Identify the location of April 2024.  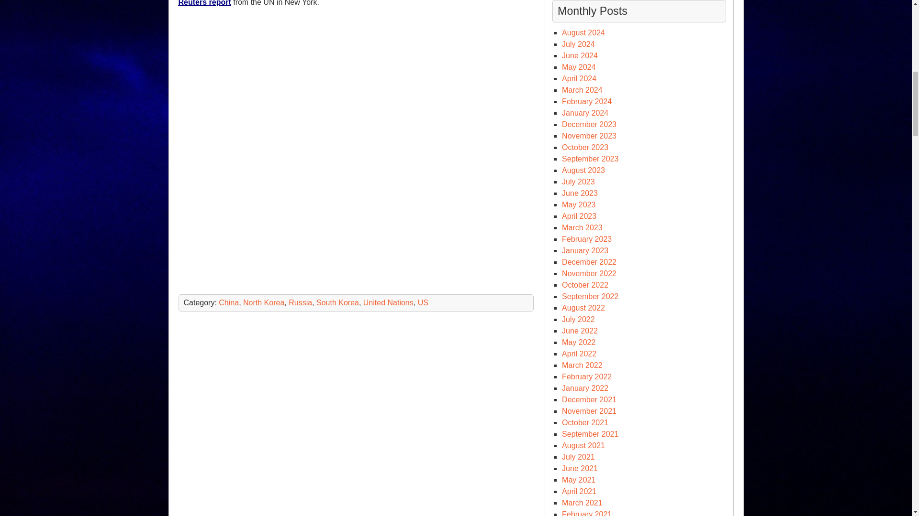
(579, 78).